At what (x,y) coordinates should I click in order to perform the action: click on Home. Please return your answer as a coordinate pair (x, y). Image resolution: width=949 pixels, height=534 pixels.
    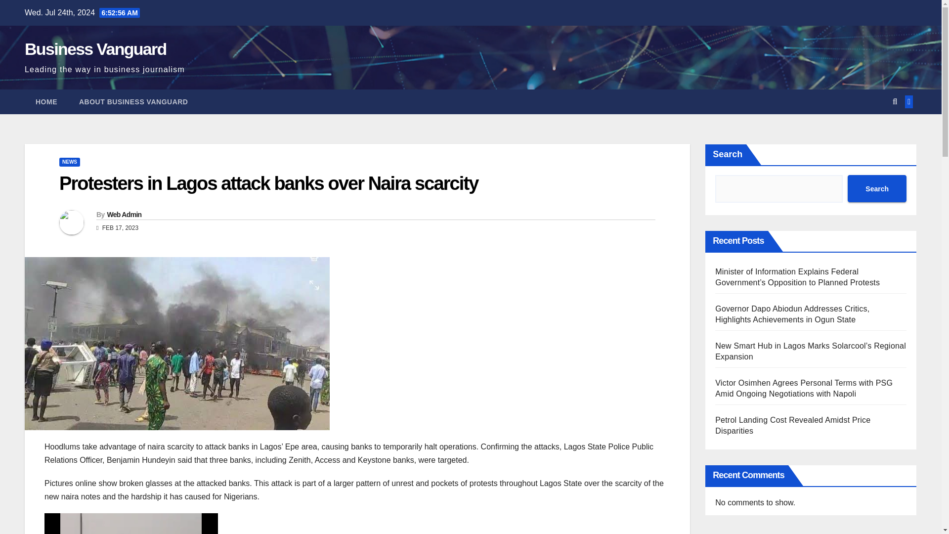
    Looking at the image, I should click on (46, 102).